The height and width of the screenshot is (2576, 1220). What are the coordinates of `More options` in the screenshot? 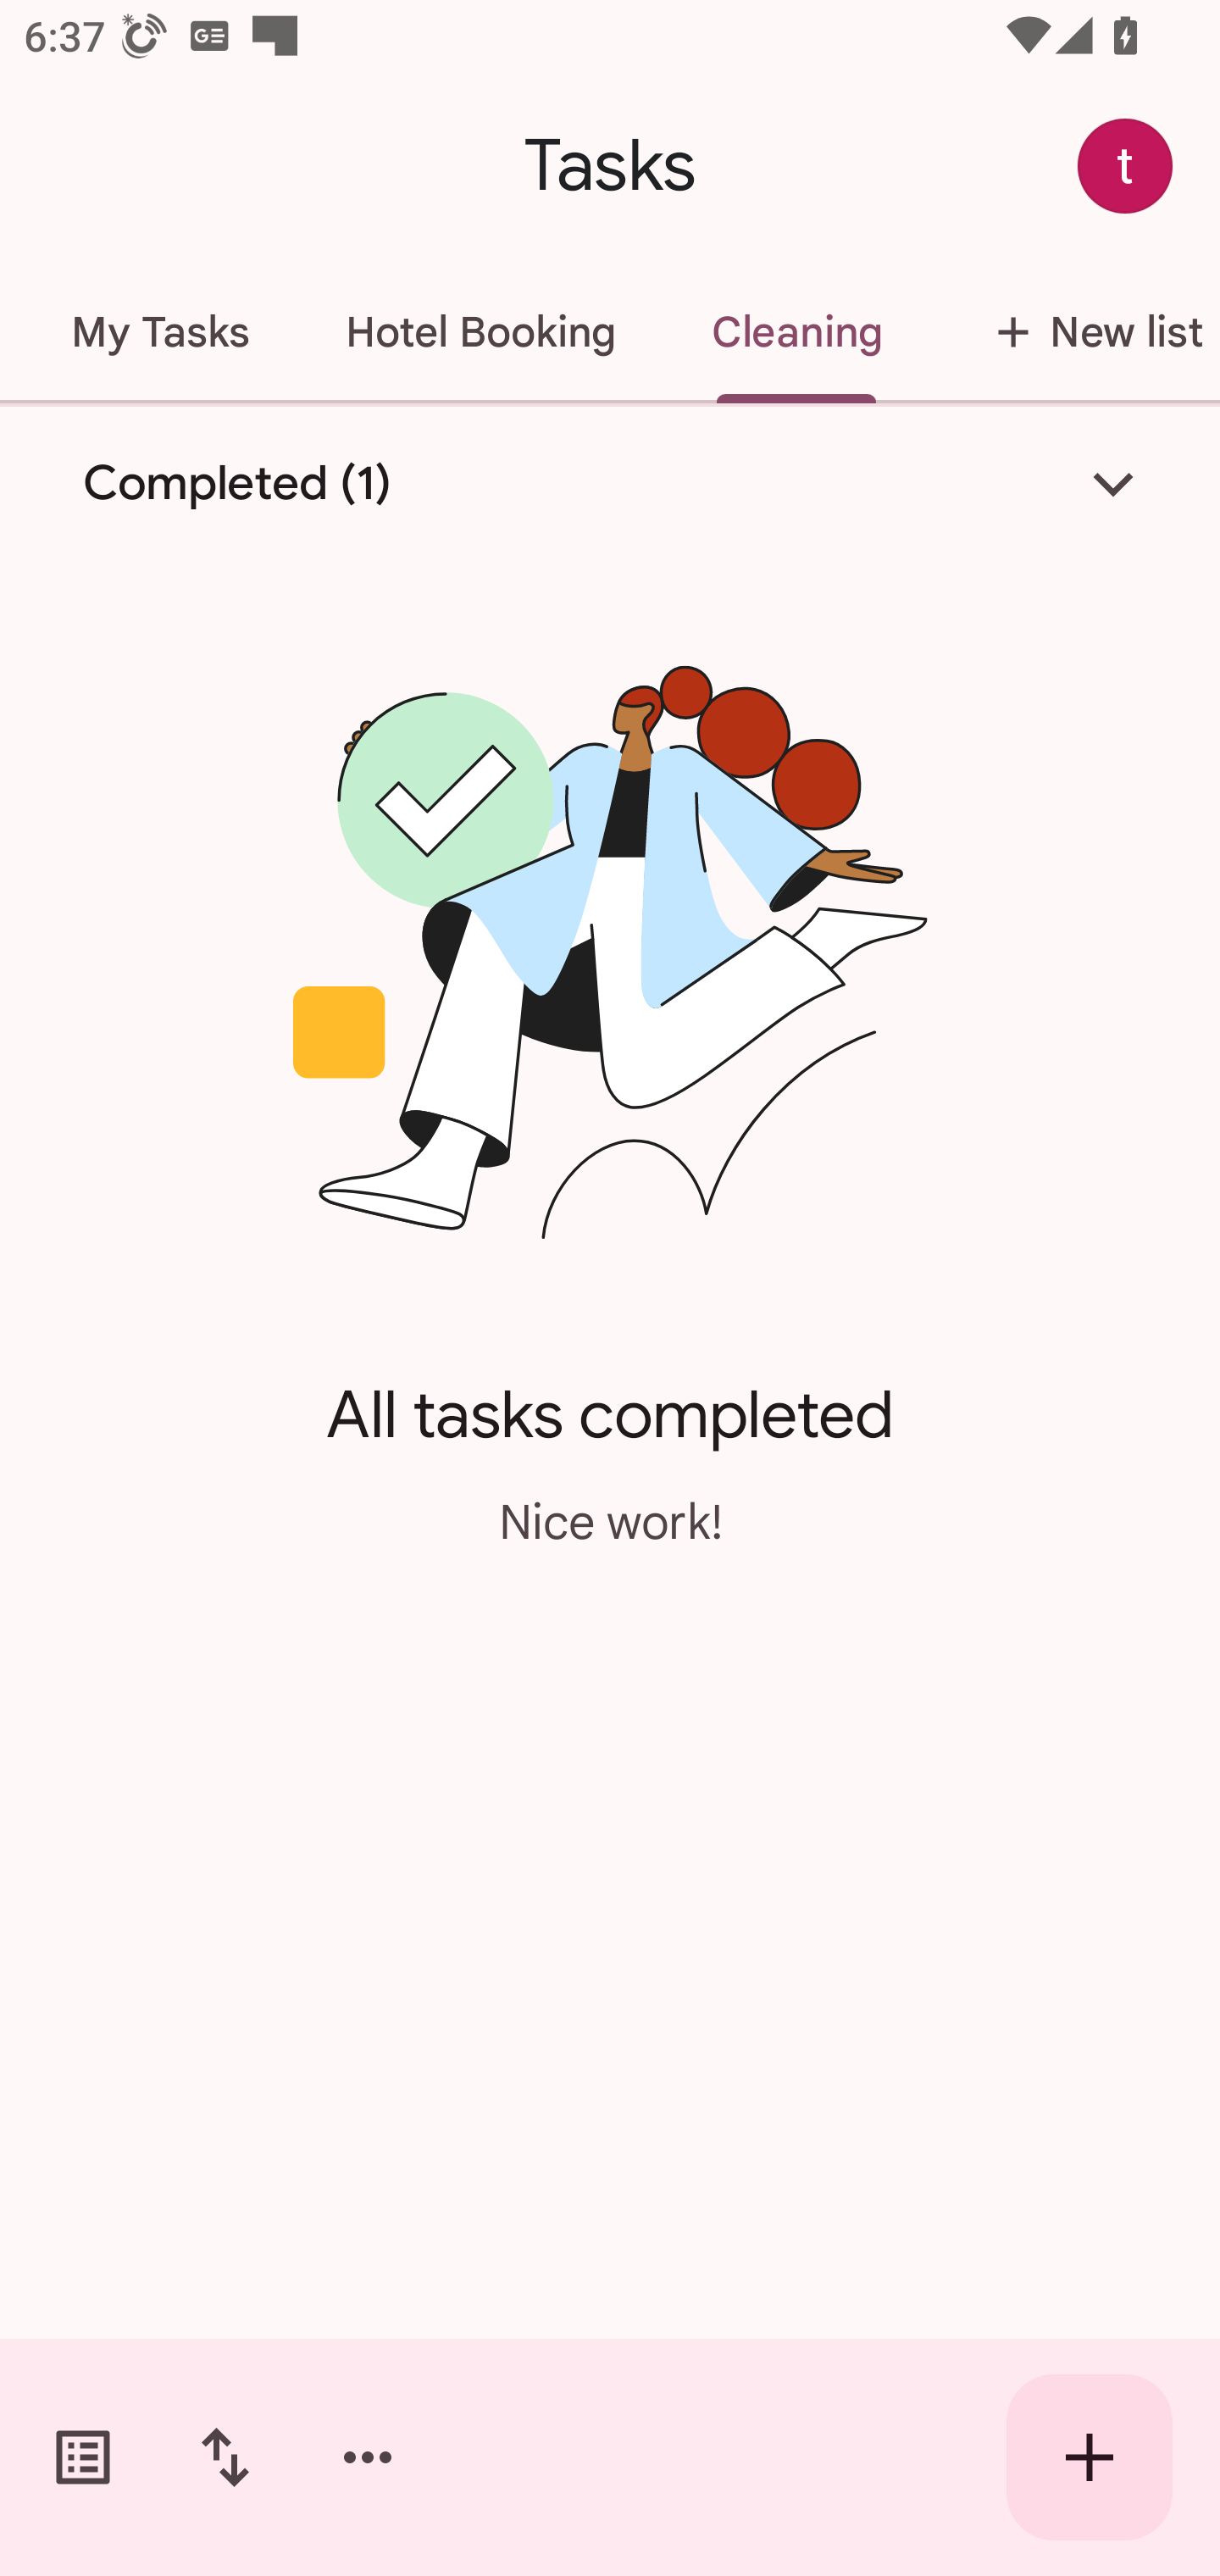 It's located at (368, 2457).